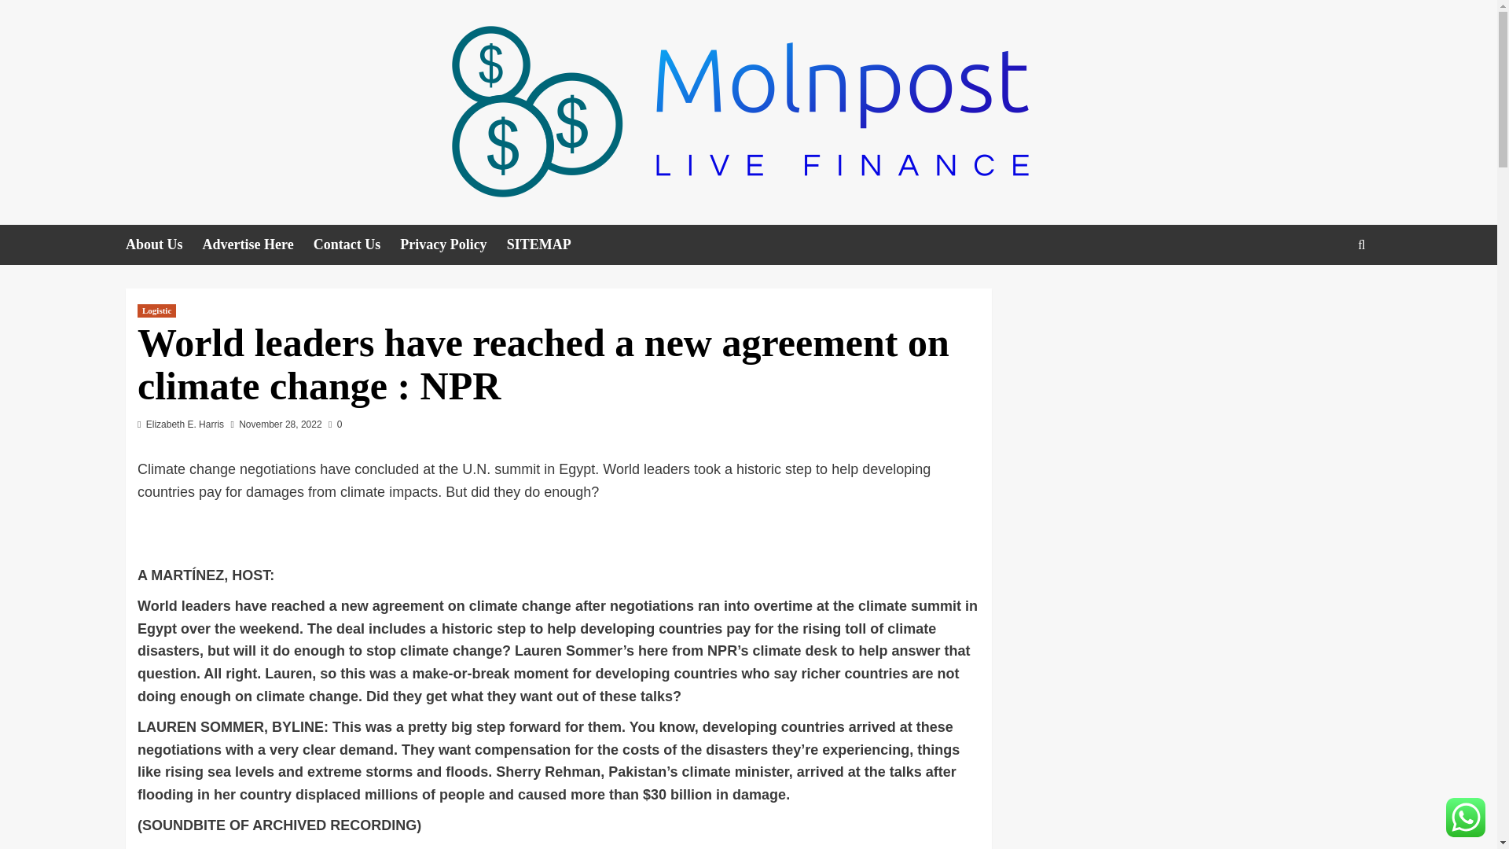 This screenshot has width=1509, height=849. I want to click on About Us, so click(163, 244).